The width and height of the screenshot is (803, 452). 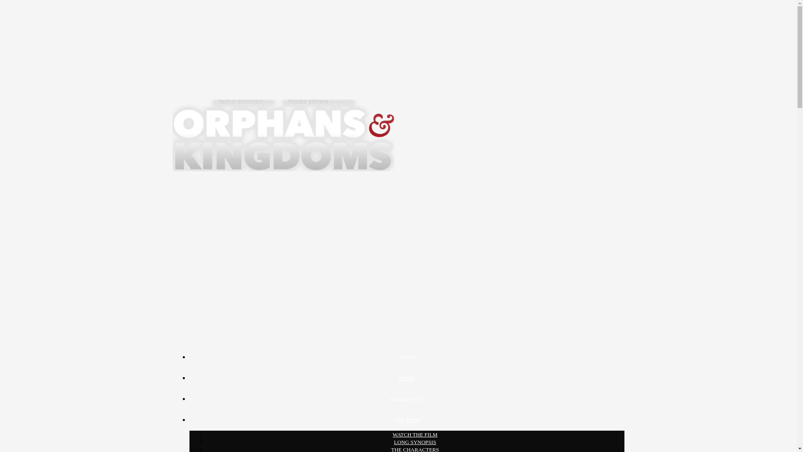 What do you see at coordinates (406, 378) in the screenshot?
I see `HOME` at bounding box center [406, 378].